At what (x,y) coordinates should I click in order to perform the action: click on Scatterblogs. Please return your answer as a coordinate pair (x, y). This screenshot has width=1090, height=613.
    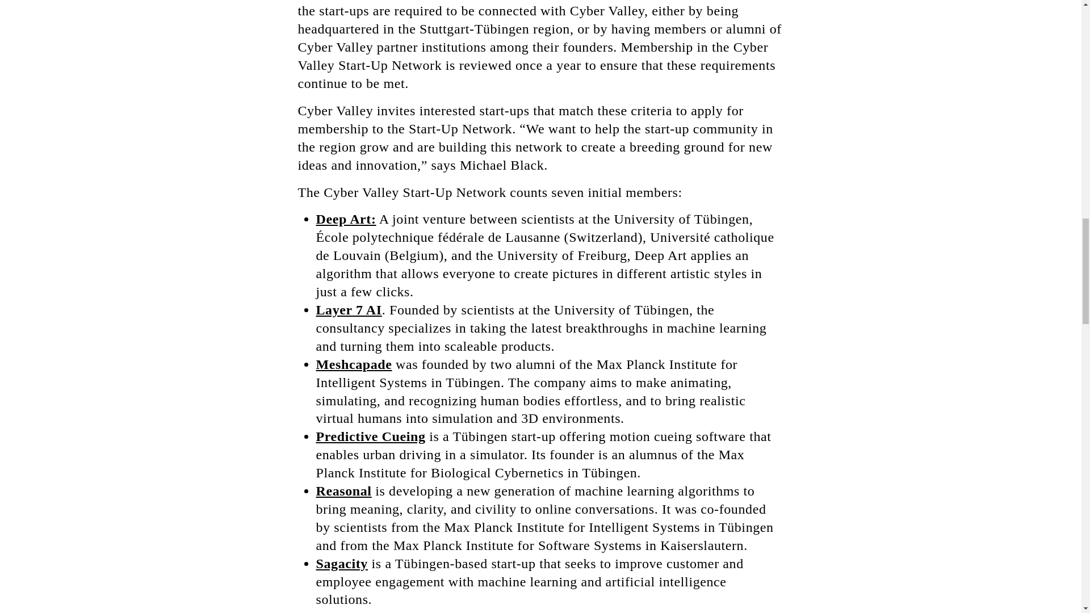
    Looking at the image, I should click on (353, 611).